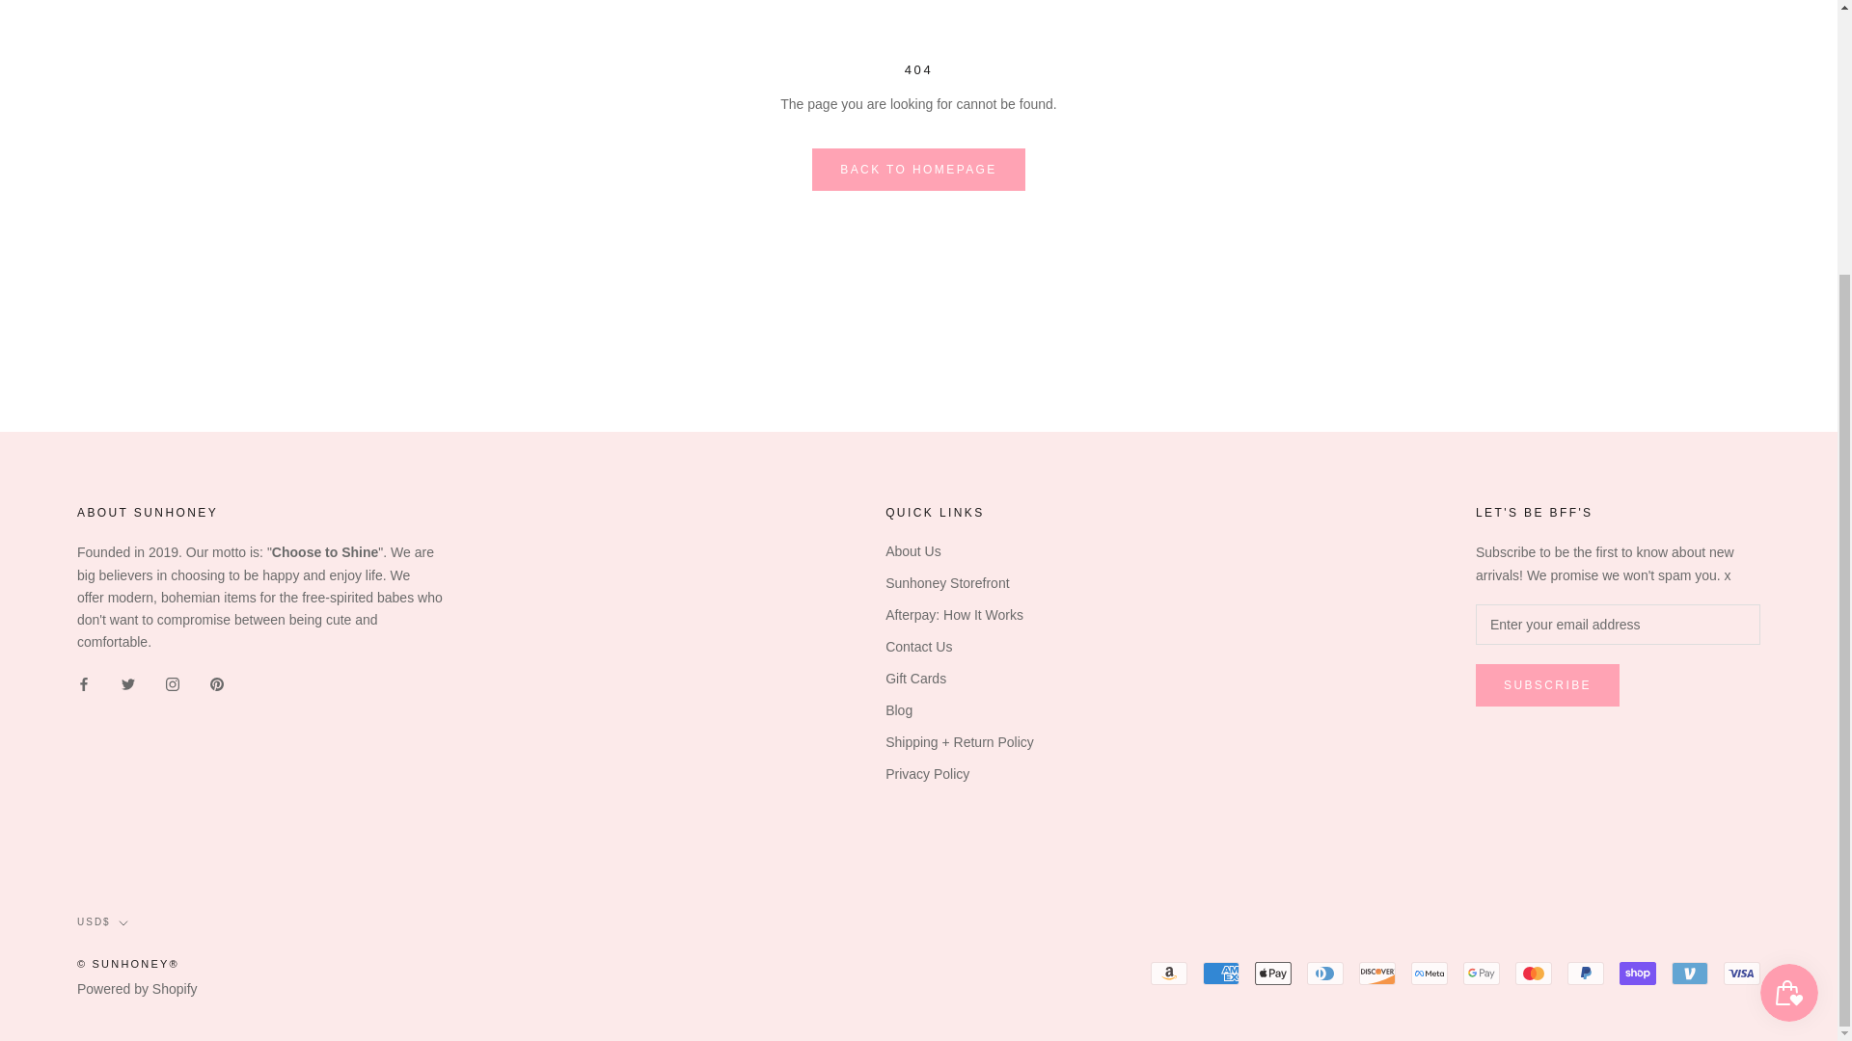 The image size is (1852, 1041). What do you see at coordinates (1273, 973) in the screenshot?
I see `Apple Pay` at bounding box center [1273, 973].